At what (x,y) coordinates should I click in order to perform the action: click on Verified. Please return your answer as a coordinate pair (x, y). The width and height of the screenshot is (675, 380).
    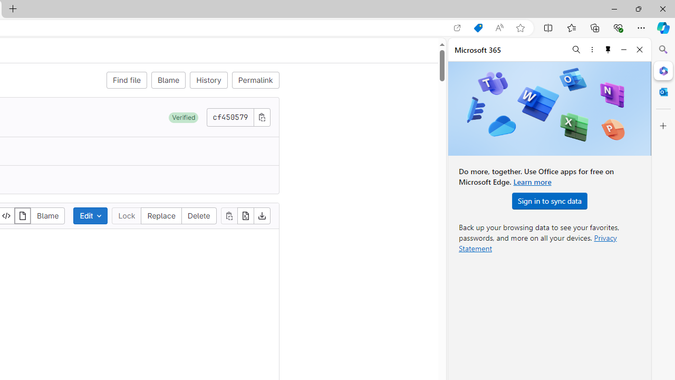
    Looking at the image, I should click on (184, 117).